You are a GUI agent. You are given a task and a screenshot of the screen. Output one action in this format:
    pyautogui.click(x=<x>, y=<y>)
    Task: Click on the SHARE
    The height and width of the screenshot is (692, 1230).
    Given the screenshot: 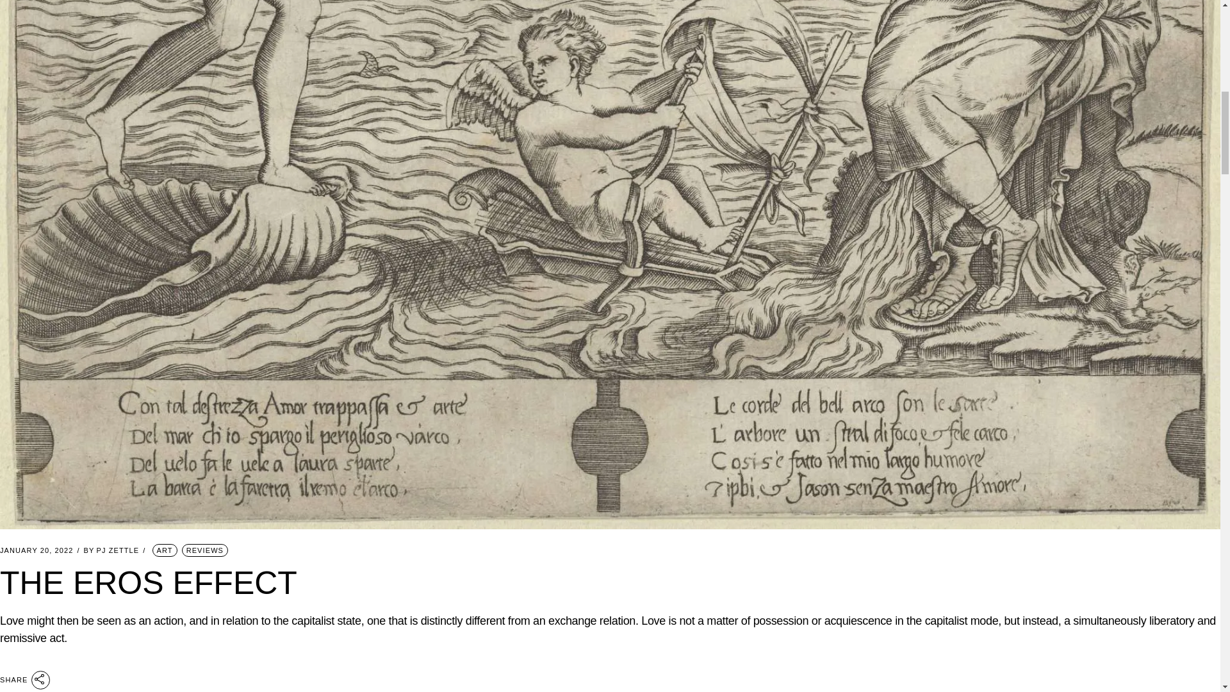 What is the action you would take?
    pyautogui.click(x=25, y=679)
    